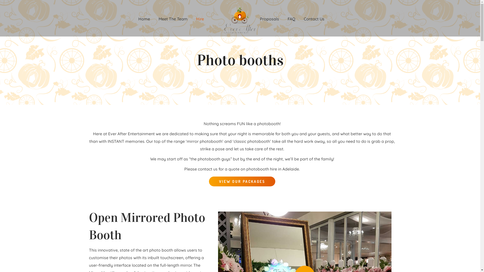  I want to click on VIEW OUR PACKAGES, so click(242, 181).